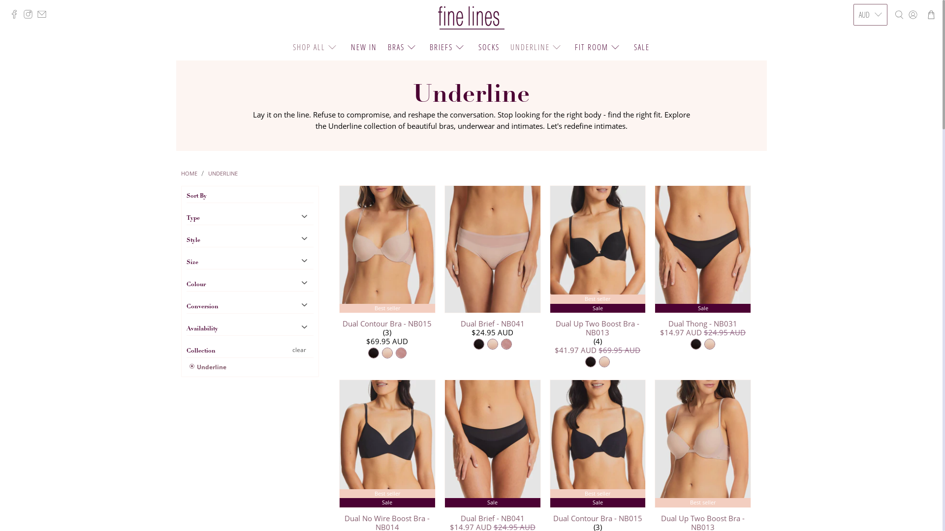  What do you see at coordinates (17, 16) in the screenshot?
I see `Fine Lines Lingerie on Facebook` at bounding box center [17, 16].